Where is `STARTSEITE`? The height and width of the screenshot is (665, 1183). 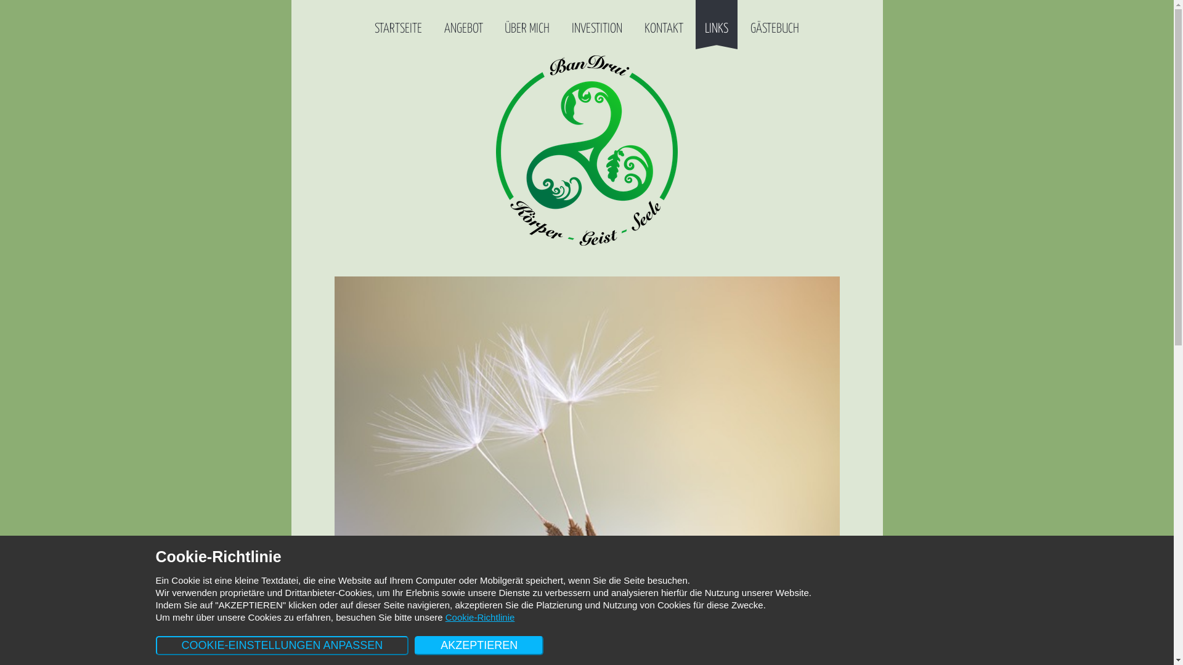 STARTSEITE is located at coordinates (398, 22).